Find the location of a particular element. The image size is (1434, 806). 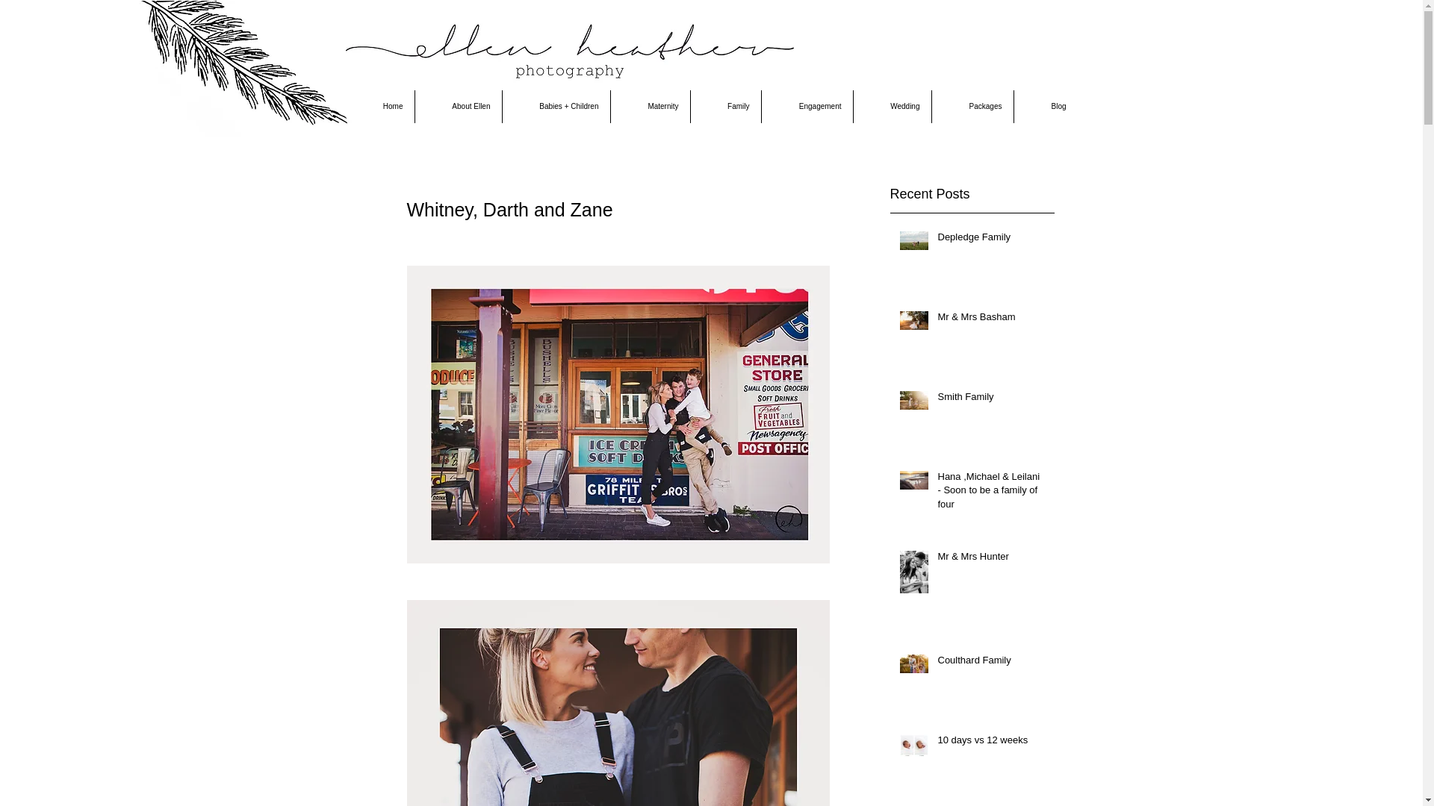

Mr & Mrs Basham is located at coordinates (992, 320).